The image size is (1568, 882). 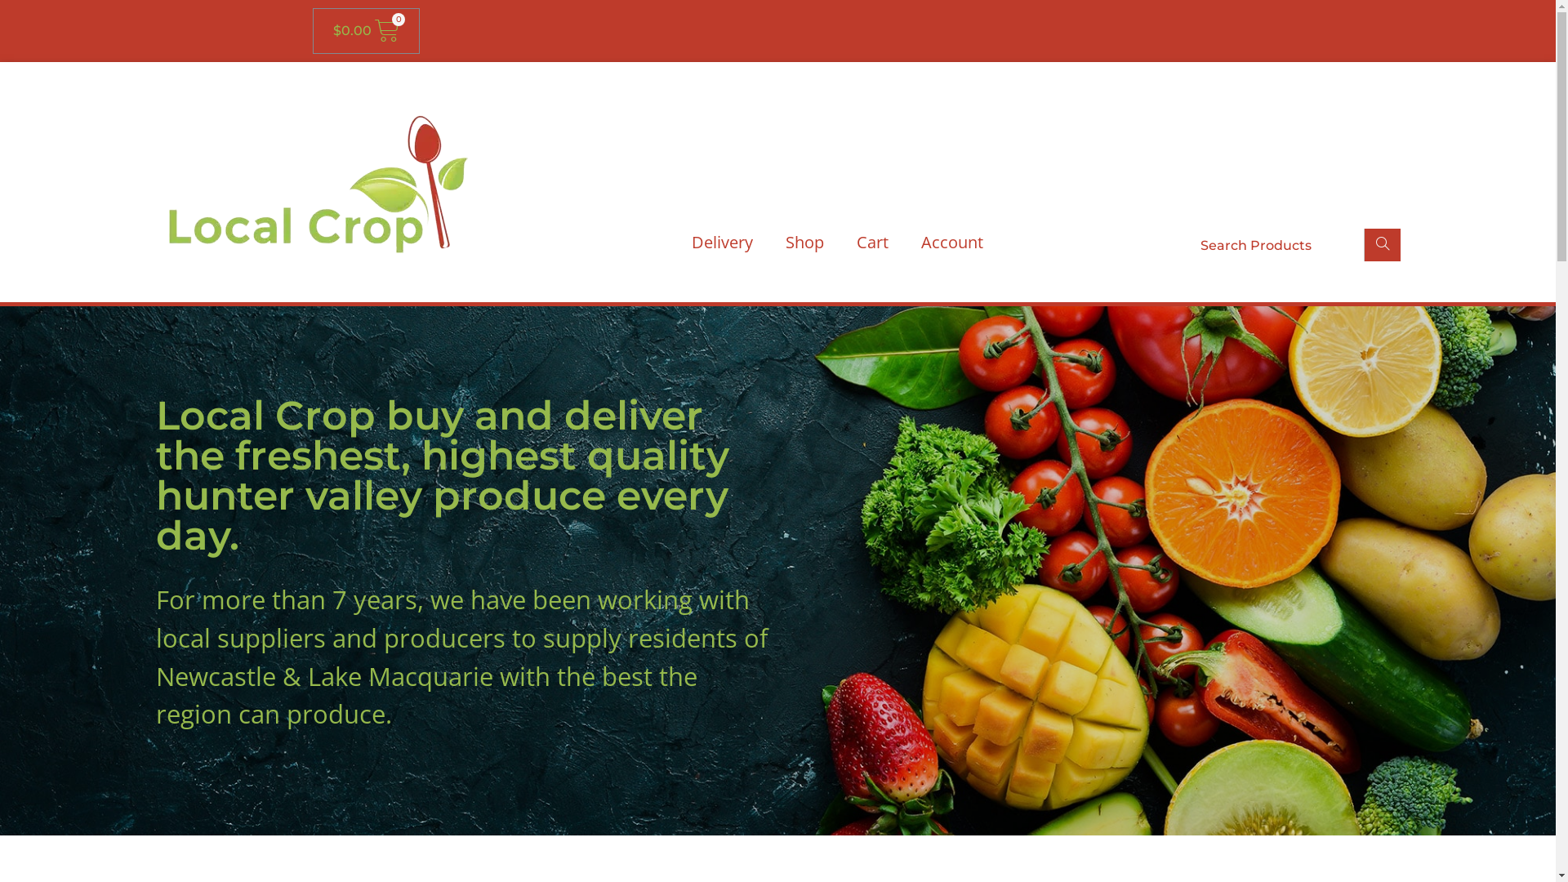 I want to click on Delivery, so click(x=722, y=243).